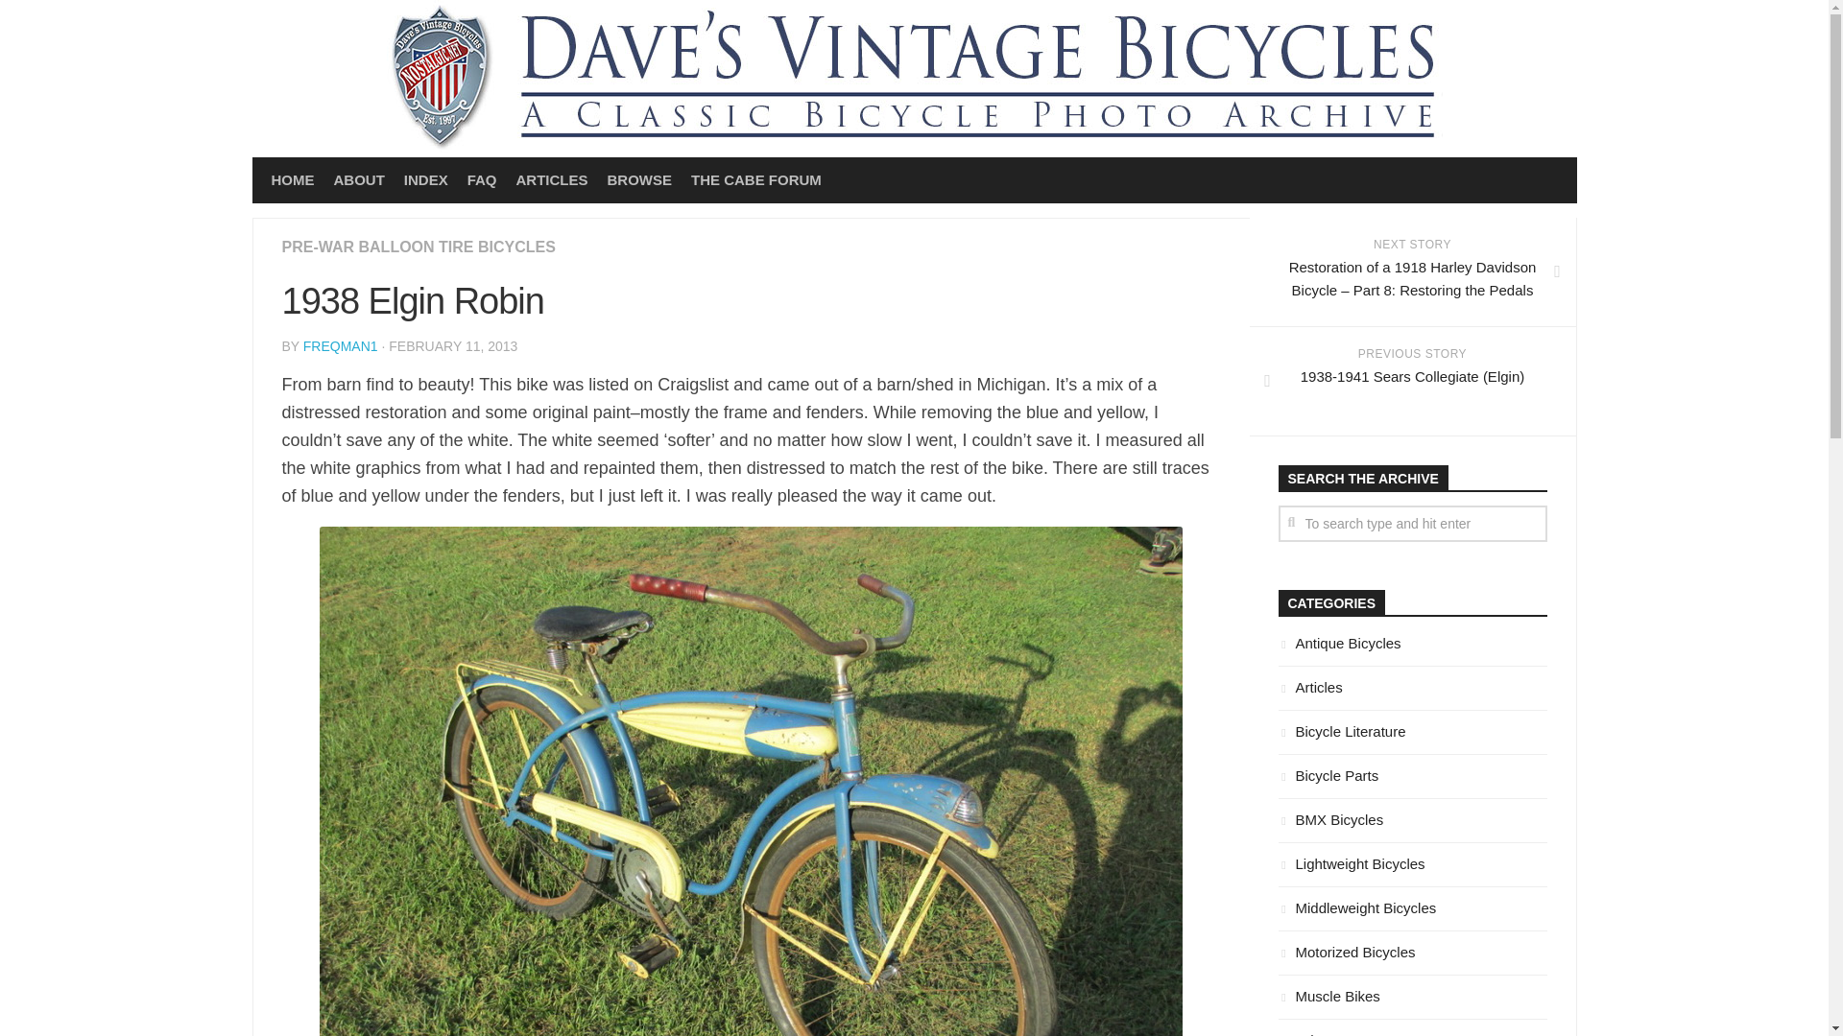  What do you see at coordinates (359, 180) in the screenshot?
I see `ABOUT` at bounding box center [359, 180].